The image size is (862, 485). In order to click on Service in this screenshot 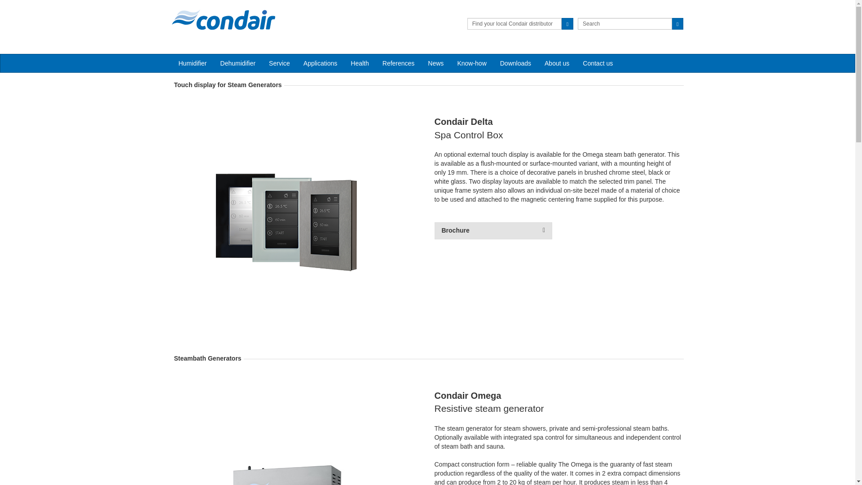, I will do `click(279, 63)`.